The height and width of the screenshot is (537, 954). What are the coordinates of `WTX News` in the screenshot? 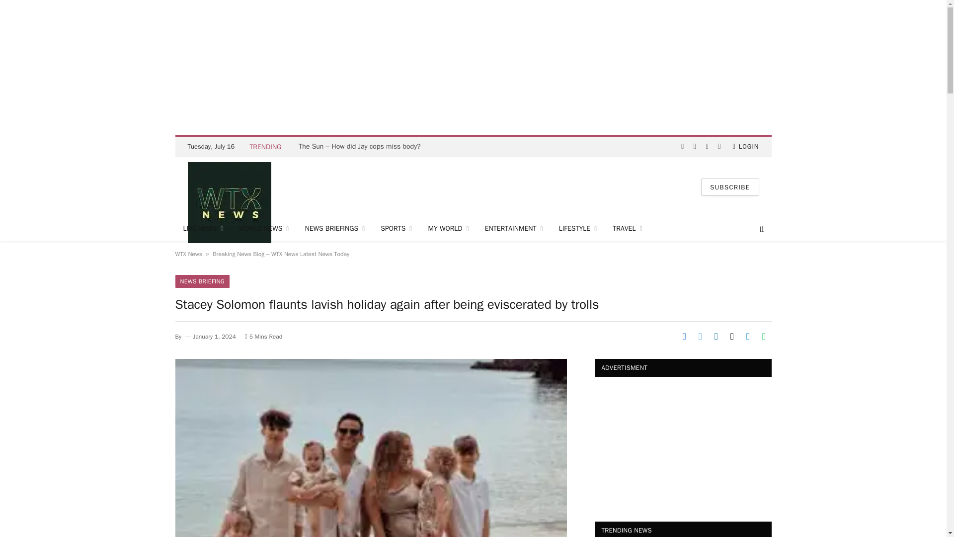 It's located at (230, 187).